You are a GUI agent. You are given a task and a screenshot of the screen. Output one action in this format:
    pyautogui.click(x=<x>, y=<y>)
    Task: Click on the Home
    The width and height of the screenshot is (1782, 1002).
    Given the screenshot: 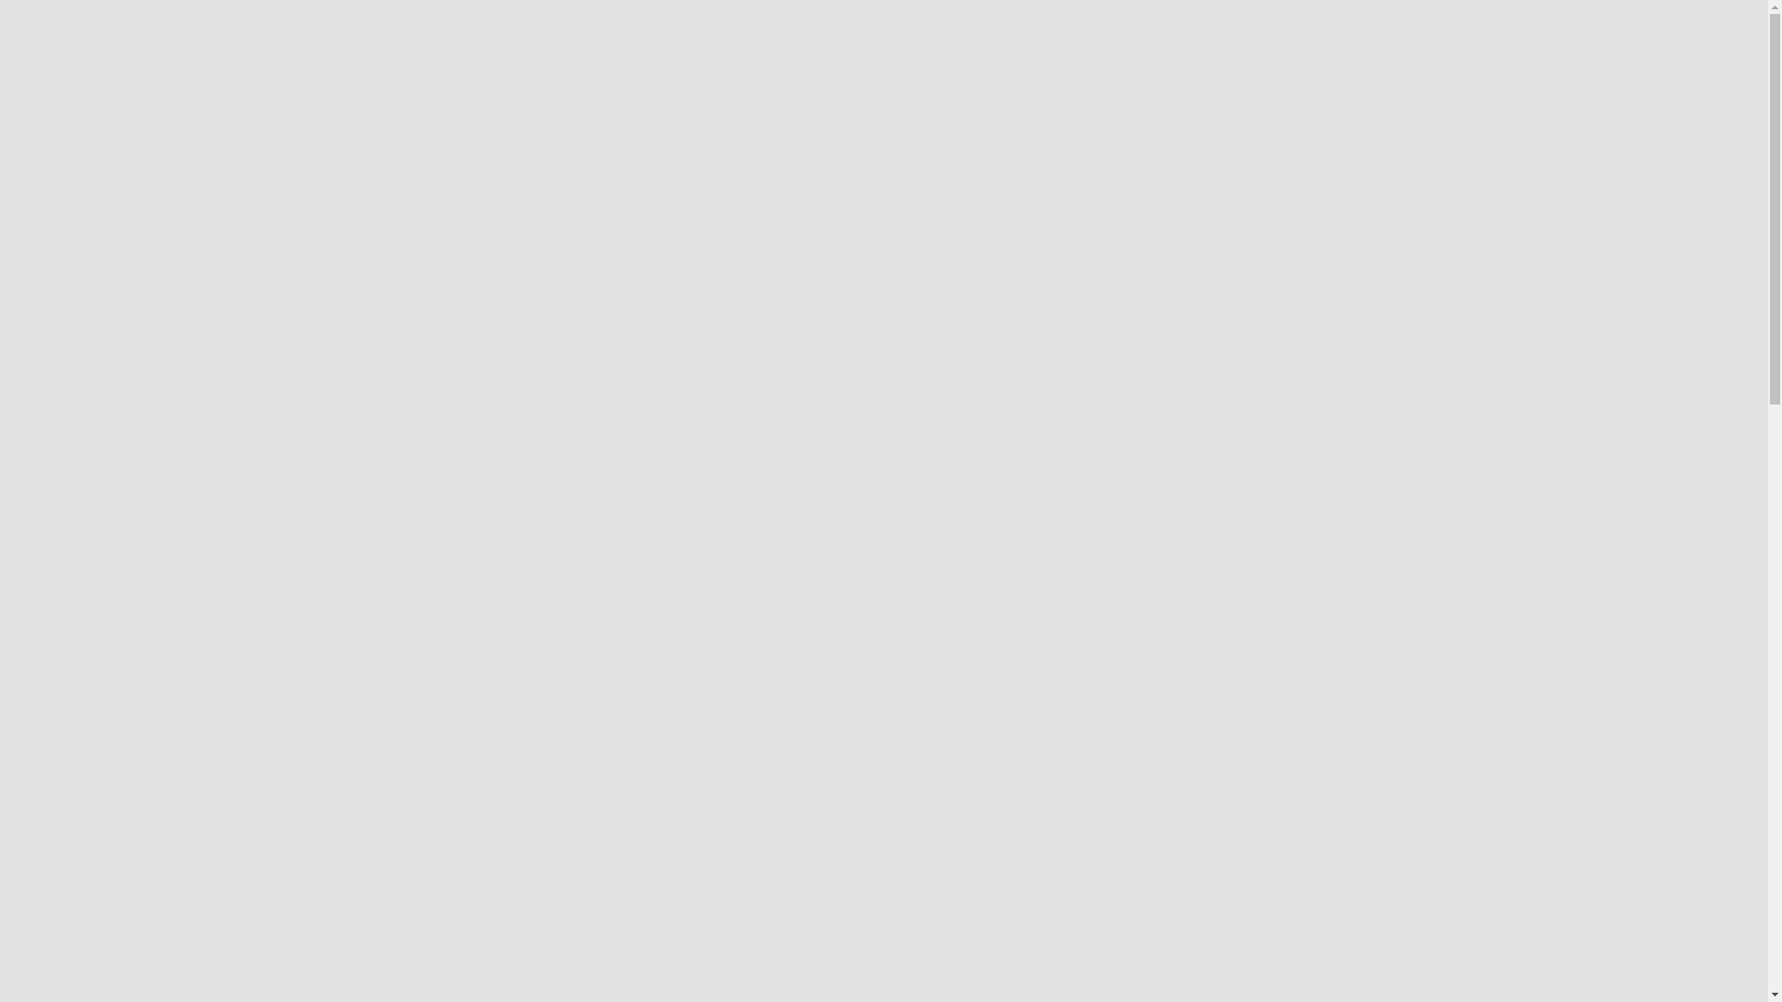 What is the action you would take?
    pyautogui.click(x=355, y=263)
    